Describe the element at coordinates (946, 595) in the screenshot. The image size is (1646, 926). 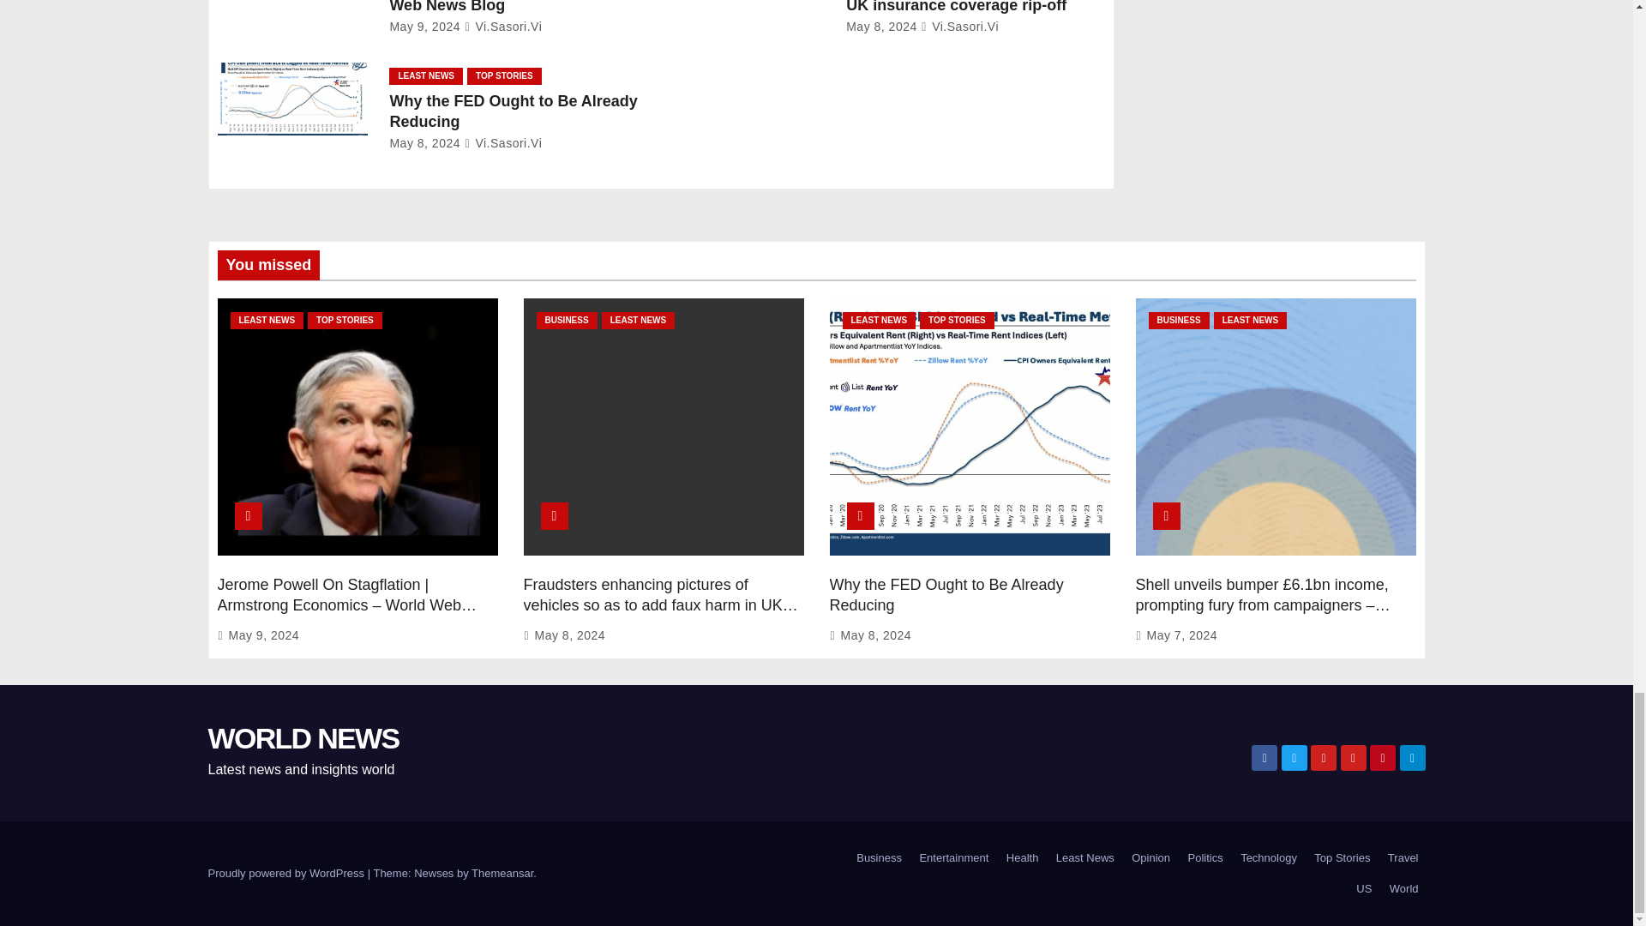
I see `Permalink to: Why the FED Ought to Be Already Reducing` at that location.